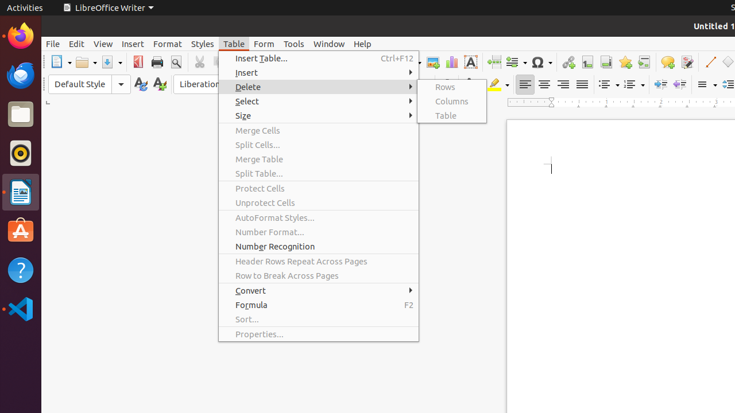 Image resolution: width=735 pixels, height=413 pixels. Describe the element at coordinates (582, 85) in the screenshot. I see `Justified` at that location.